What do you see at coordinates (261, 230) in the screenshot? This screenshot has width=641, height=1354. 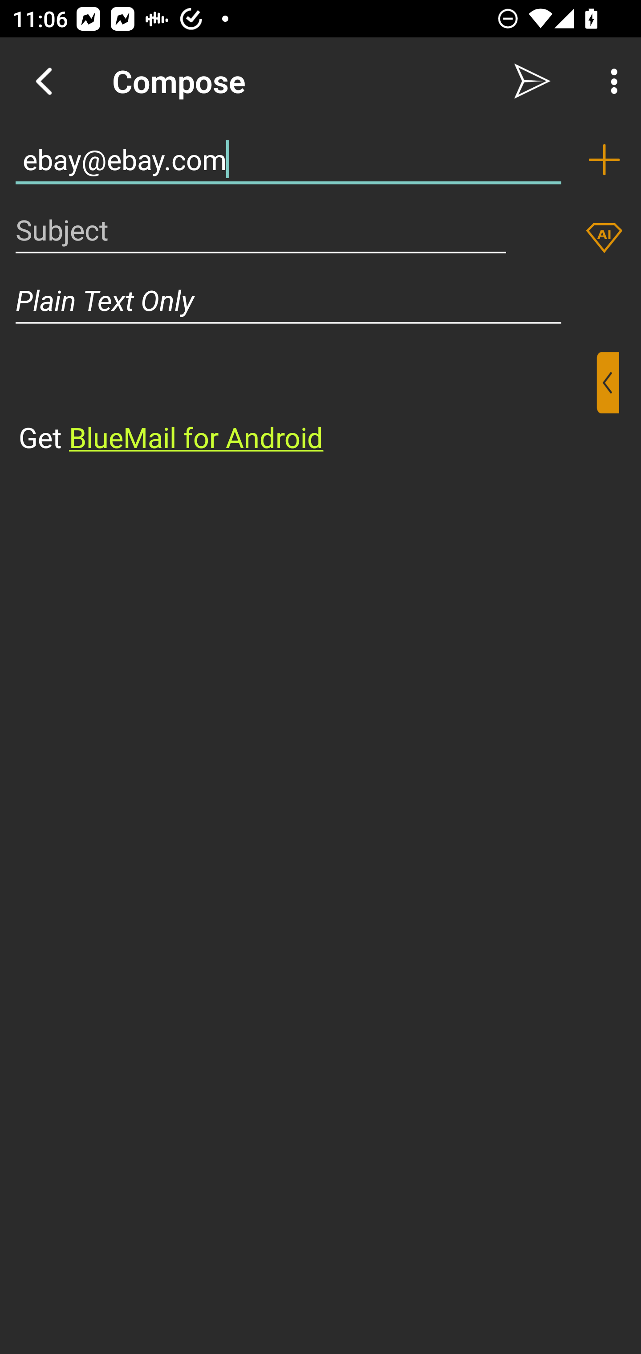 I see `Subject` at bounding box center [261, 230].